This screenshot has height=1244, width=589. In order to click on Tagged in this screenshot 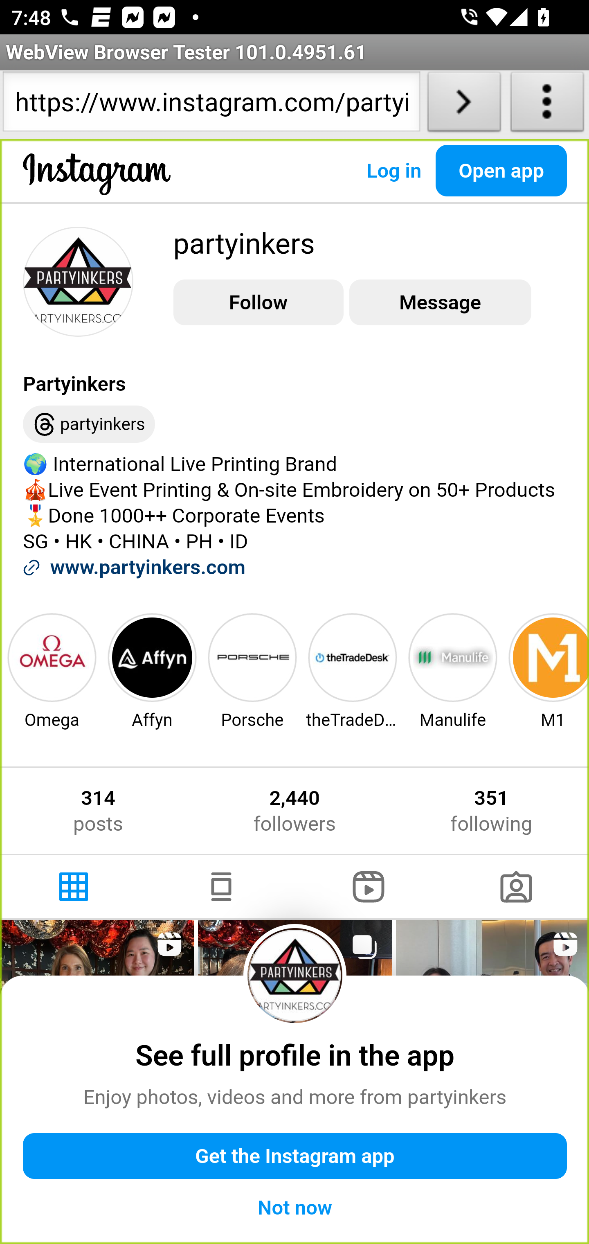, I will do `click(515, 887)`.